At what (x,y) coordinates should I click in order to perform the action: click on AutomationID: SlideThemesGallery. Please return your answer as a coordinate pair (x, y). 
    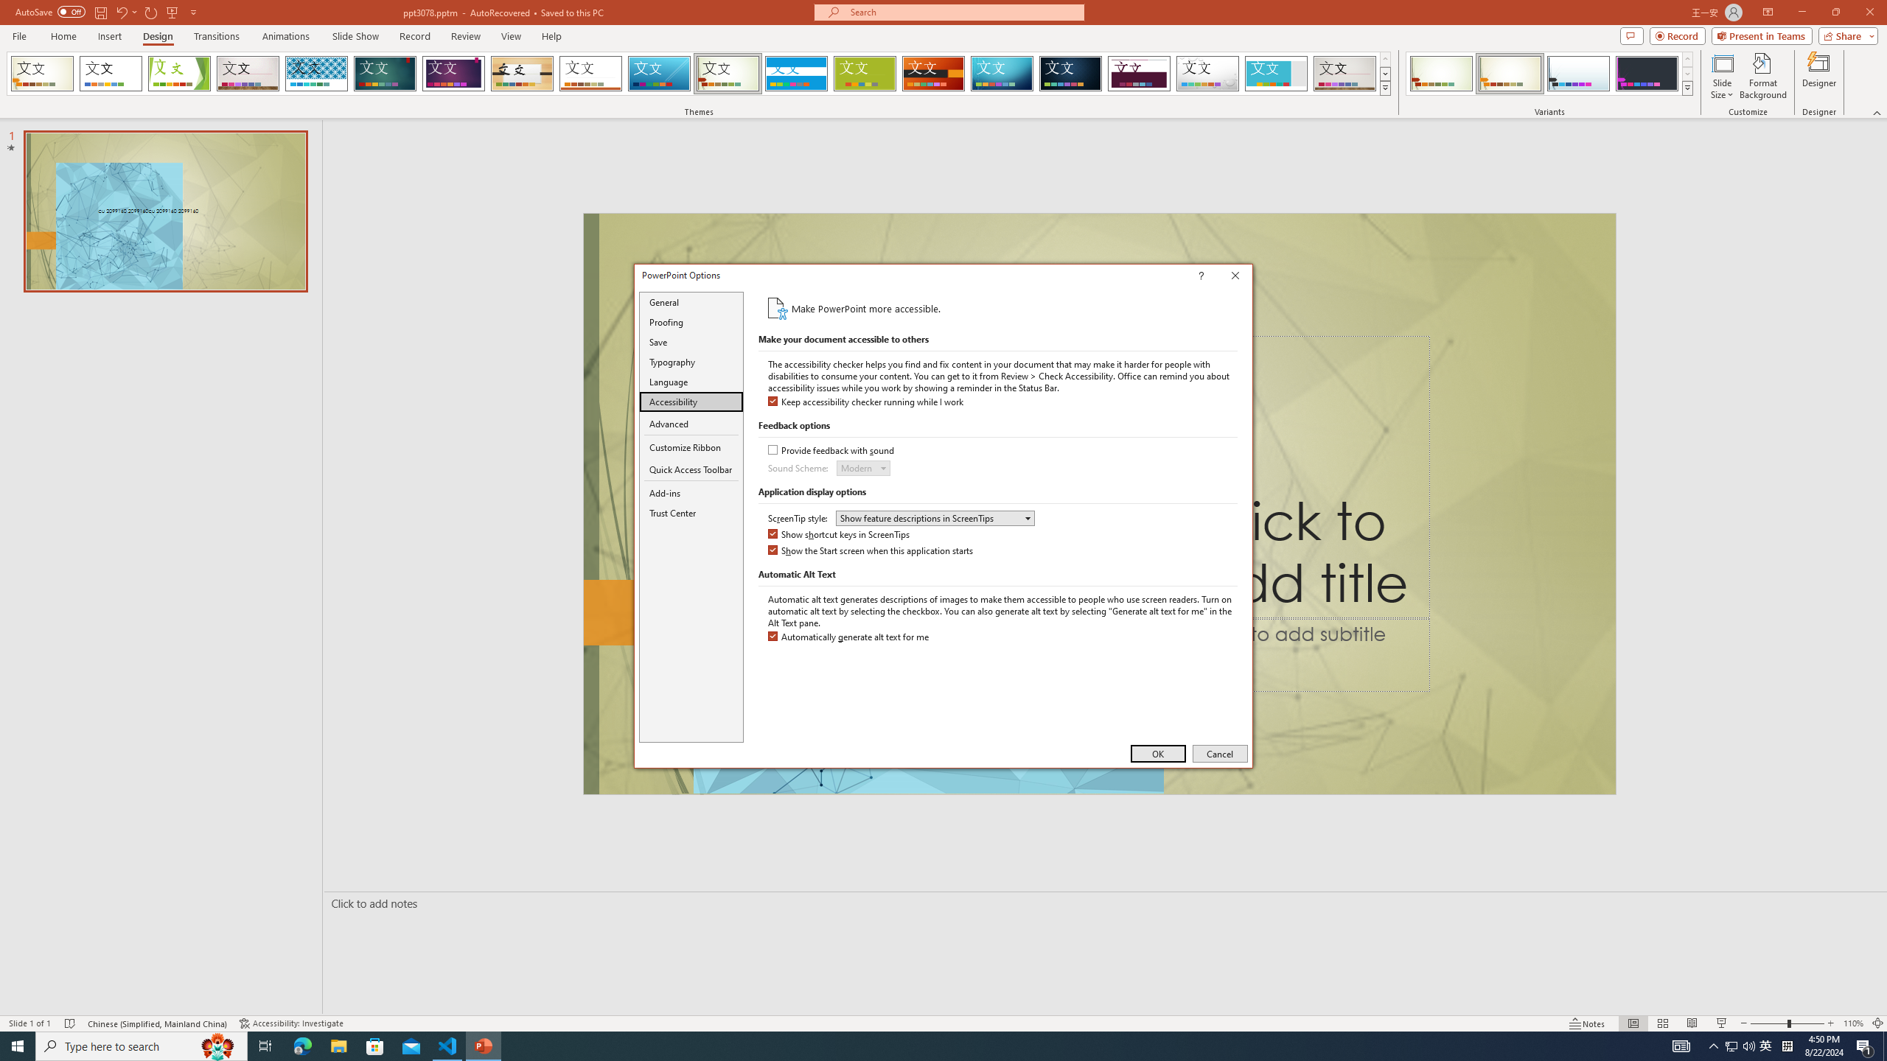
    Looking at the image, I should click on (699, 74).